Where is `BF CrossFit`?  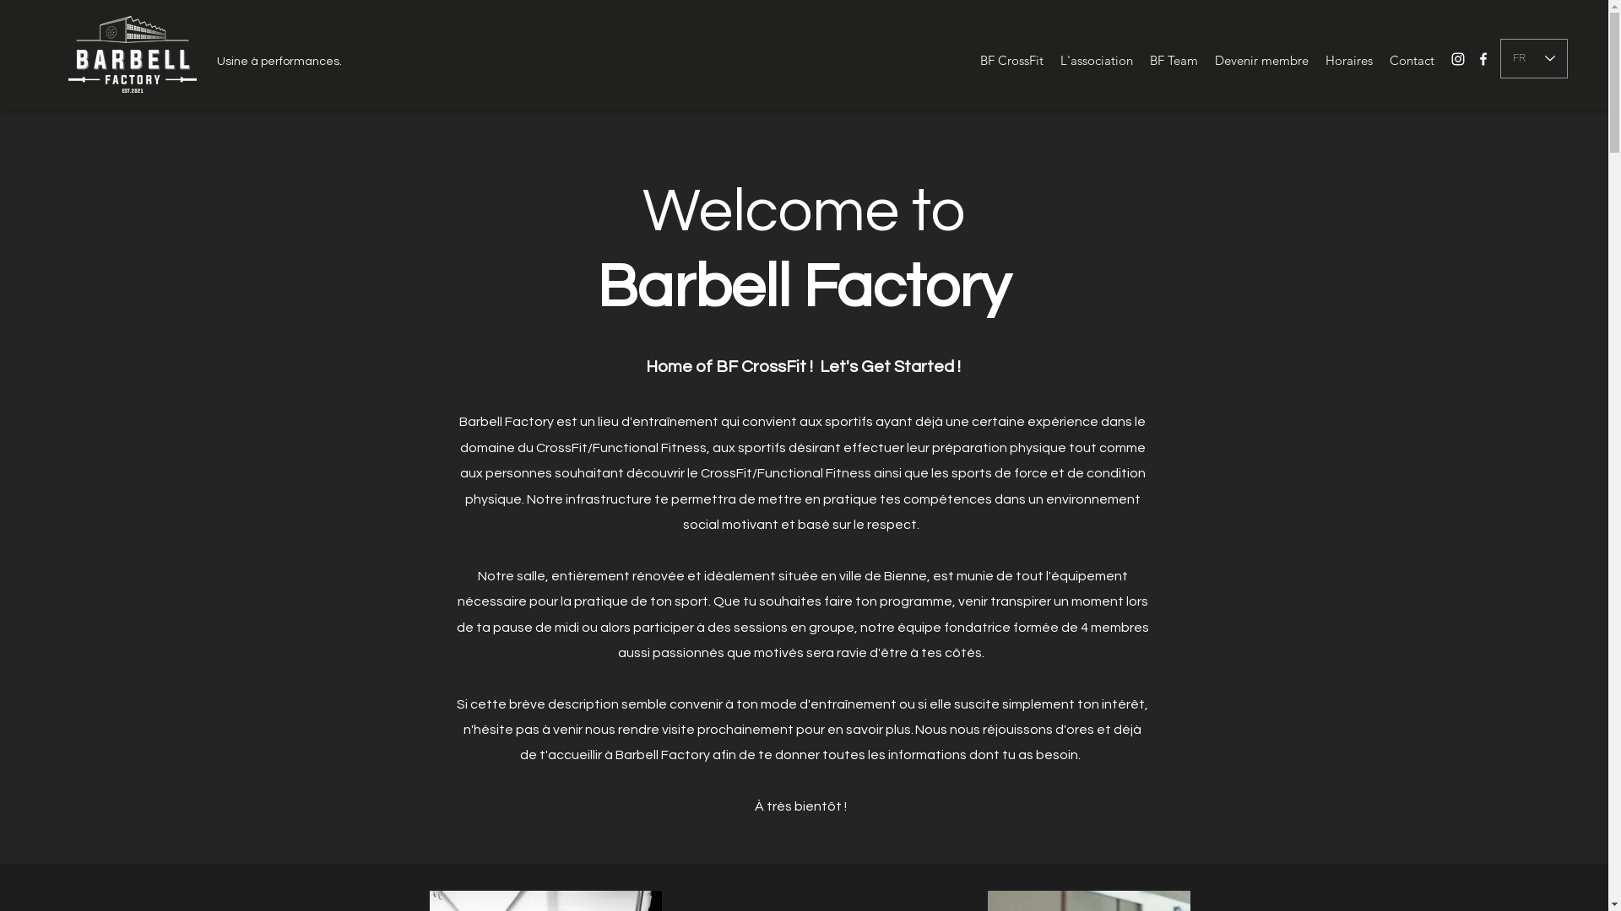 BF CrossFit is located at coordinates (1011, 61).